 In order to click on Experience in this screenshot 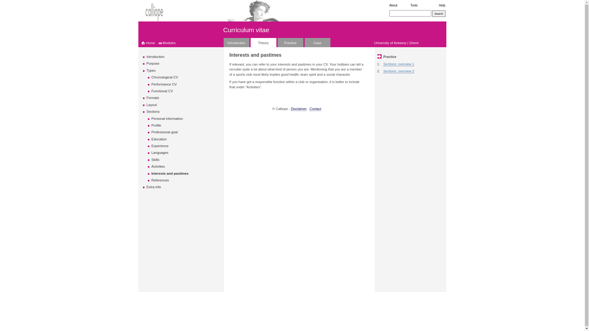, I will do `click(160, 146)`.